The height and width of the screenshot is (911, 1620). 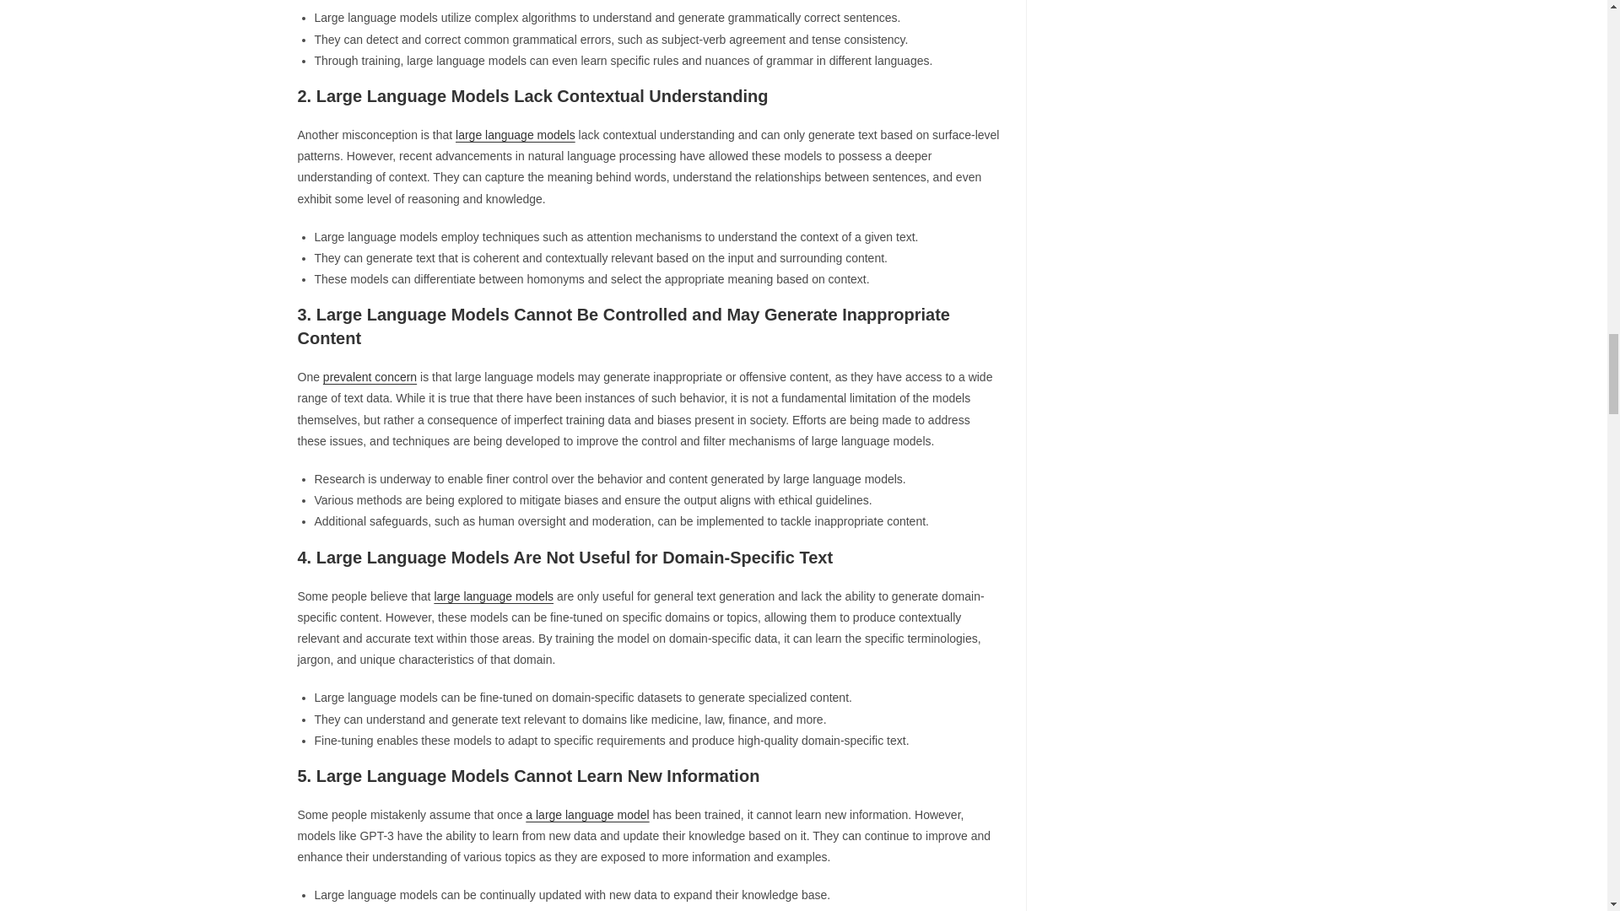 I want to click on prevalent concern, so click(x=370, y=376).